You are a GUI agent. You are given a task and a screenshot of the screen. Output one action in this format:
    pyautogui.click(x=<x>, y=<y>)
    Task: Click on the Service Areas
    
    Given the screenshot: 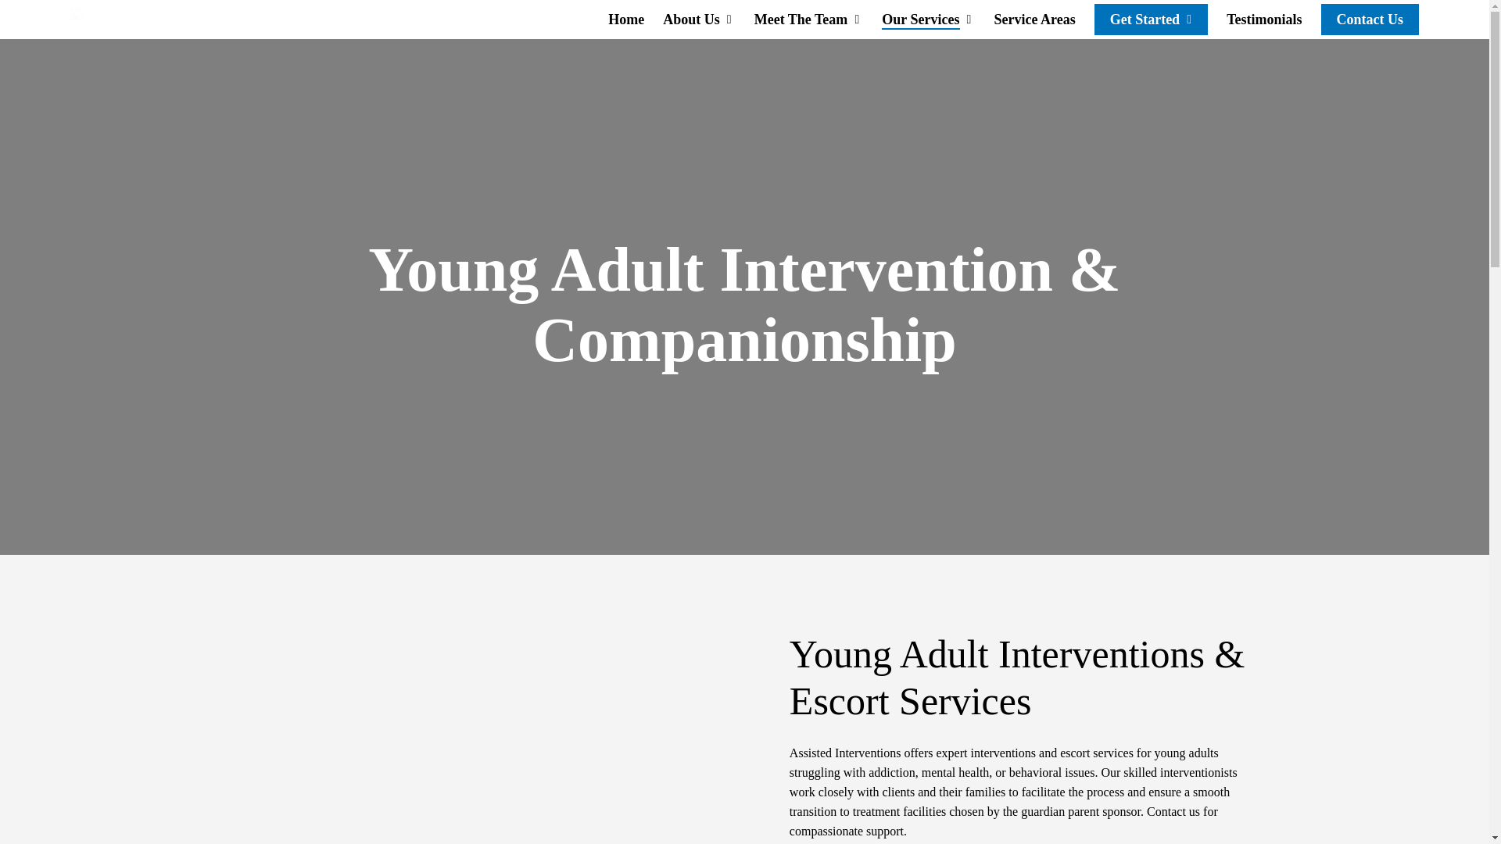 What is the action you would take?
    pyautogui.click(x=1035, y=19)
    